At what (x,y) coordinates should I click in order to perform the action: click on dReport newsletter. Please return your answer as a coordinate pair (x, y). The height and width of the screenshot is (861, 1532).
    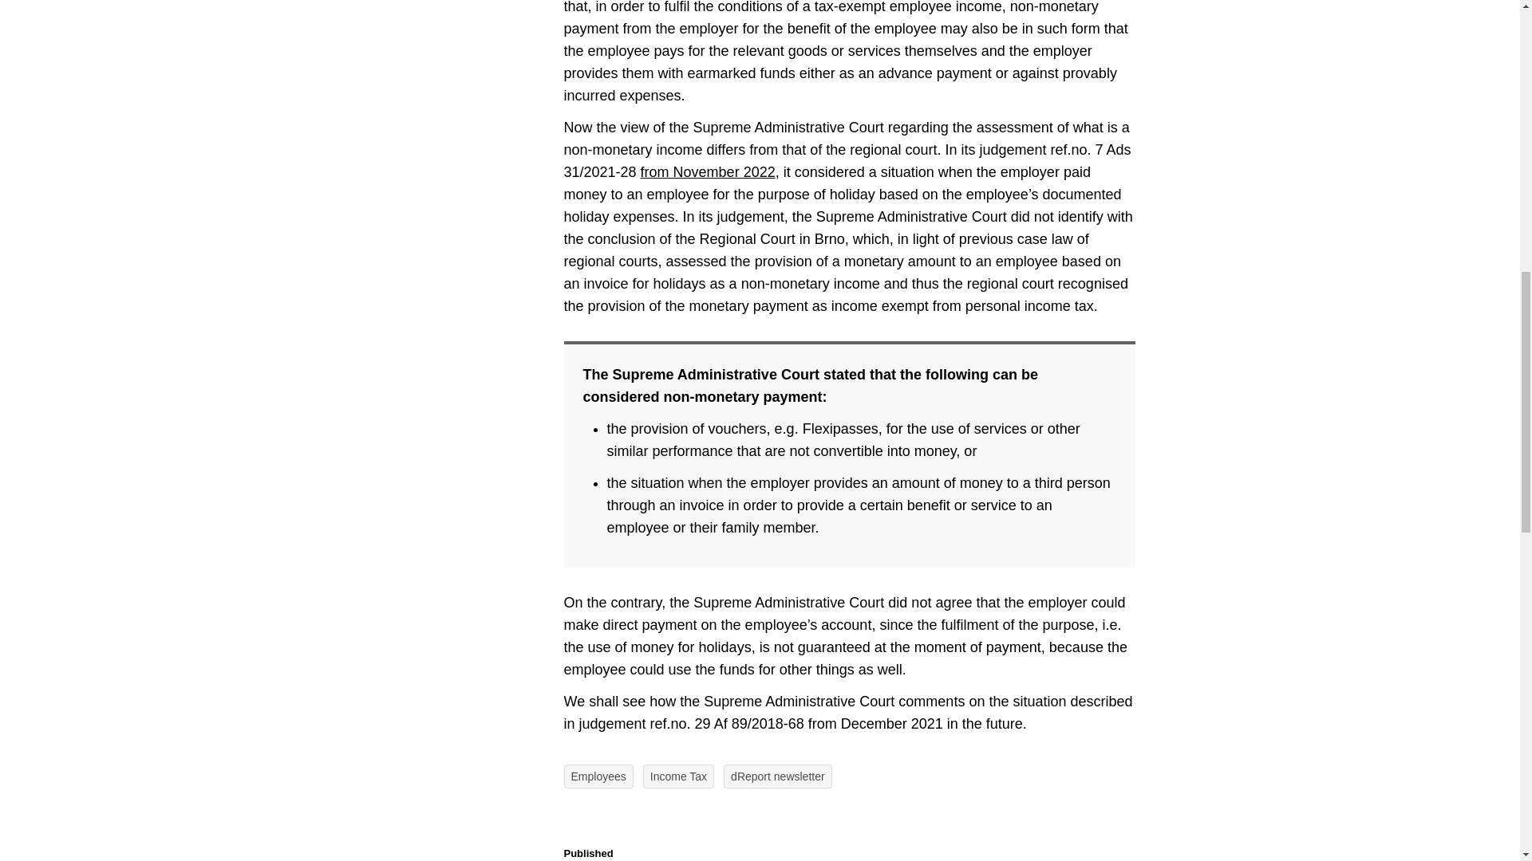
    Looking at the image, I should click on (777, 776).